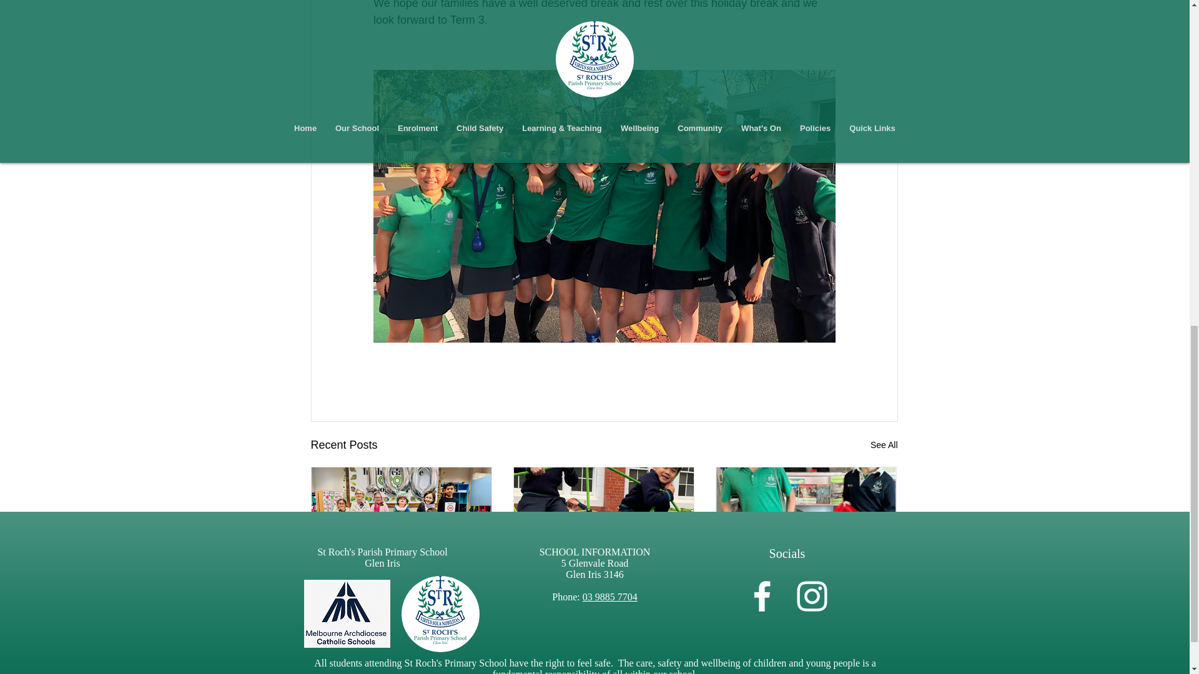  Describe the element at coordinates (805, 590) in the screenshot. I see `Newsletter 28th June 2024` at that location.